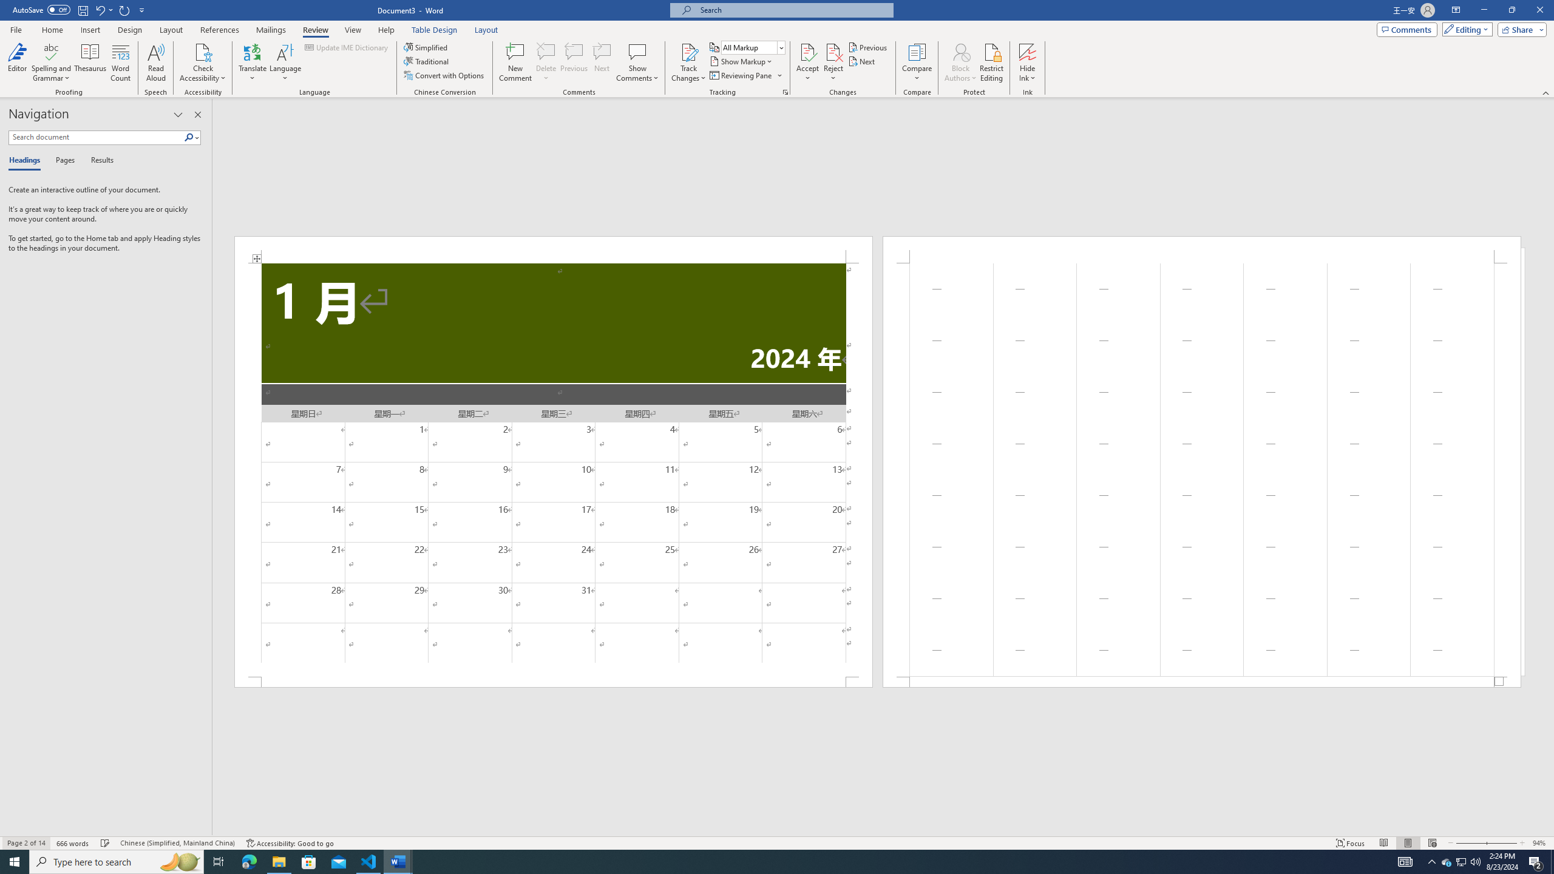 The width and height of the screenshot is (1554, 874). What do you see at coordinates (753, 47) in the screenshot?
I see `Display for Review` at bounding box center [753, 47].